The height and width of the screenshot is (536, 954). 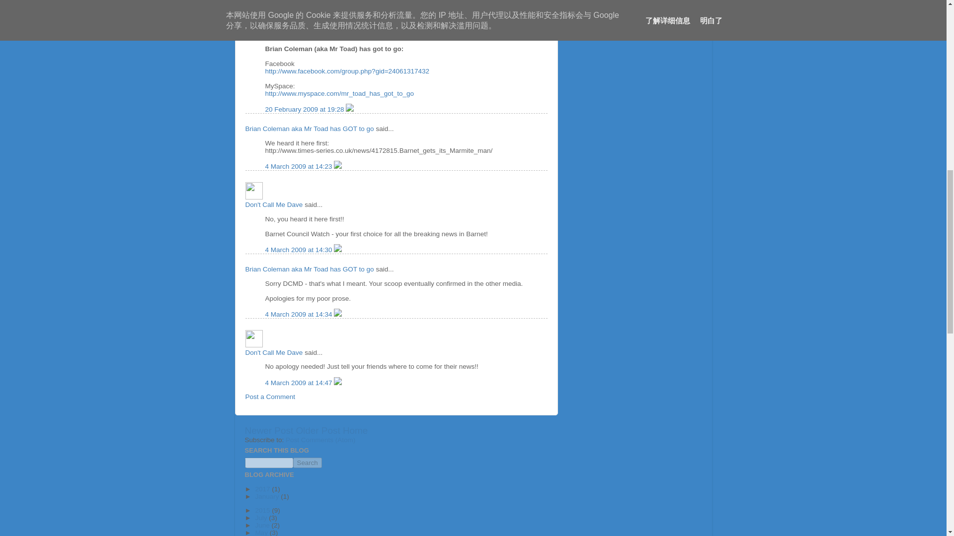 I want to click on comment permalink, so click(x=300, y=167).